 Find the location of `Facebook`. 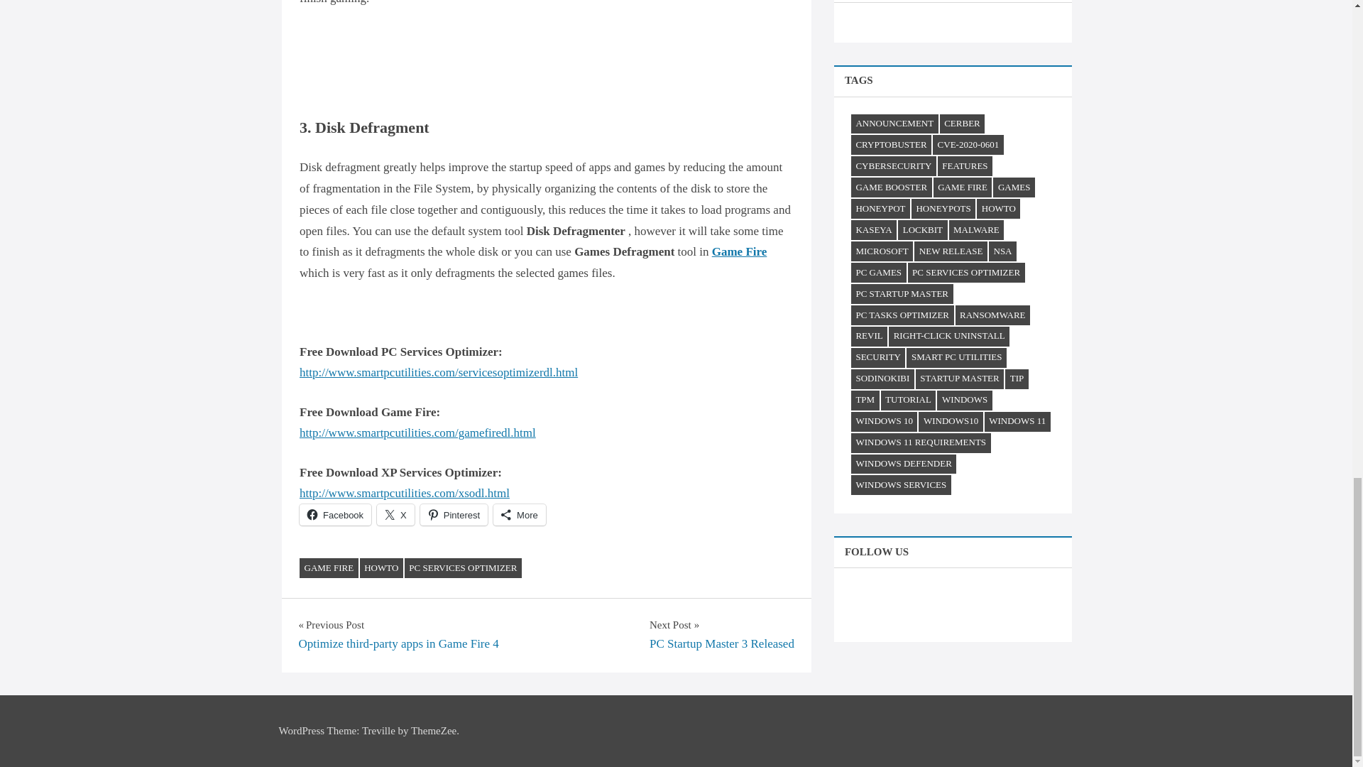

Facebook is located at coordinates (335, 514).